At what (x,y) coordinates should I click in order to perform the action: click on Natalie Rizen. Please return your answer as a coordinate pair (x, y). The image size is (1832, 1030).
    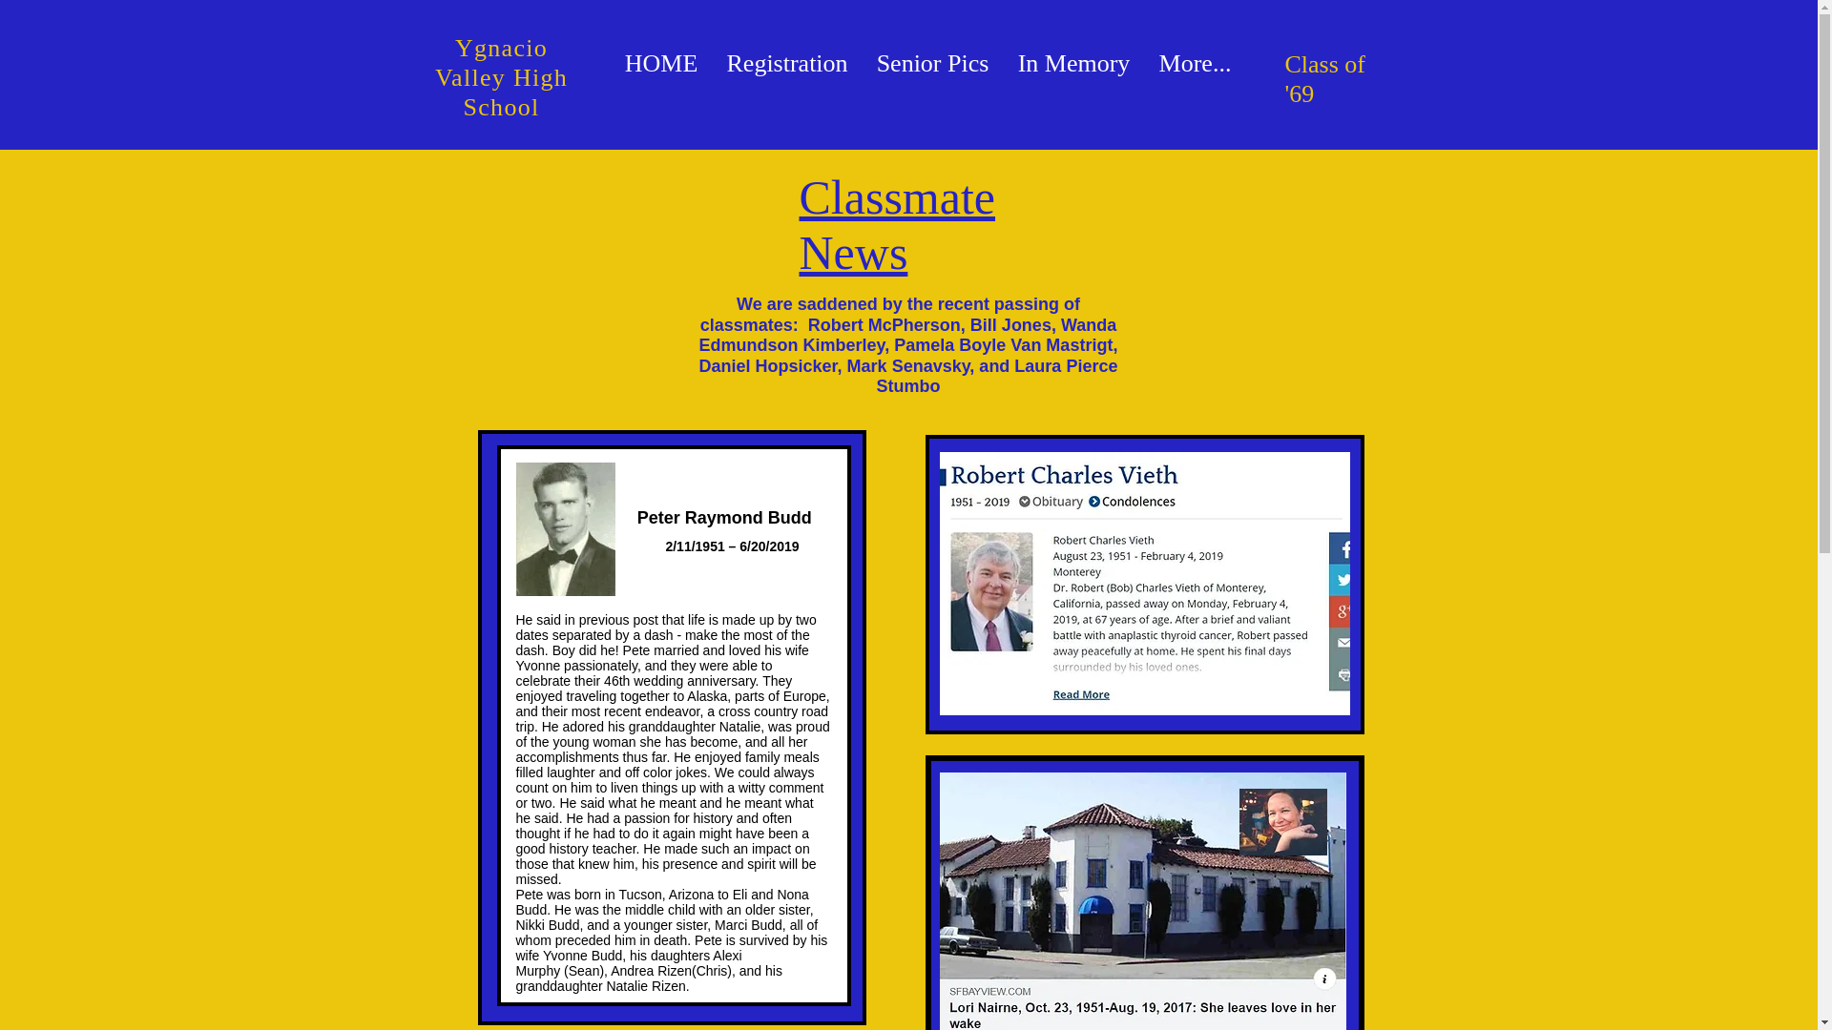
    Looking at the image, I should click on (645, 986).